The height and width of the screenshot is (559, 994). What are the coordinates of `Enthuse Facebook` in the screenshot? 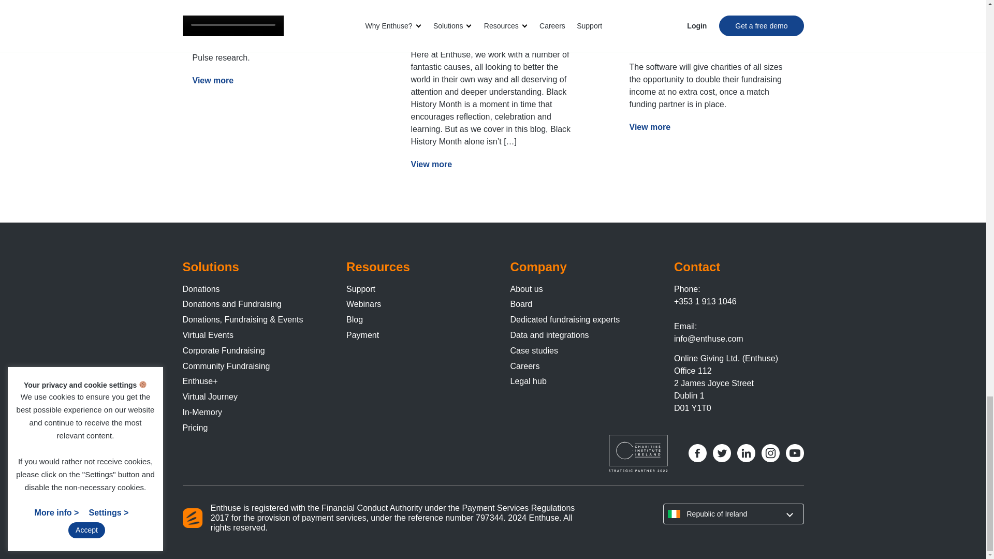 It's located at (698, 453).